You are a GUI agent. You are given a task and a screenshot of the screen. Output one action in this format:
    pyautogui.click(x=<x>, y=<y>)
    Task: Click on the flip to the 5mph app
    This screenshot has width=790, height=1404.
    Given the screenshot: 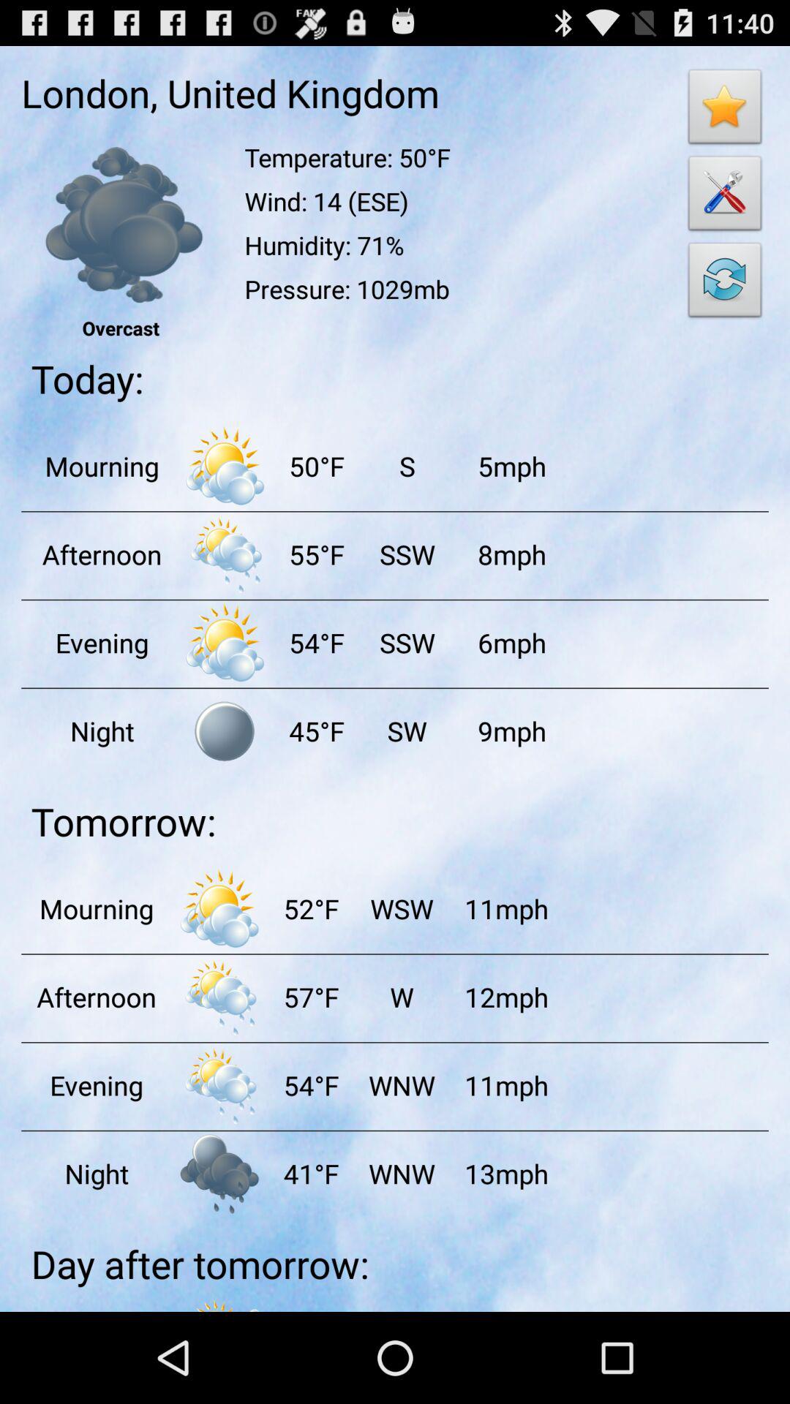 What is the action you would take?
    pyautogui.click(x=511, y=466)
    